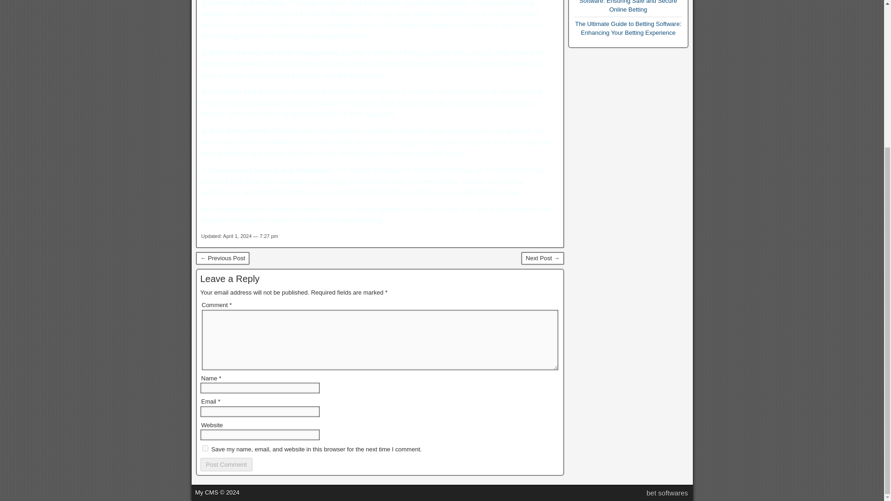 The width and height of the screenshot is (891, 501). Describe the element at coordinates (667, 493) in the screenshot. I see `bet softwares` at that location.